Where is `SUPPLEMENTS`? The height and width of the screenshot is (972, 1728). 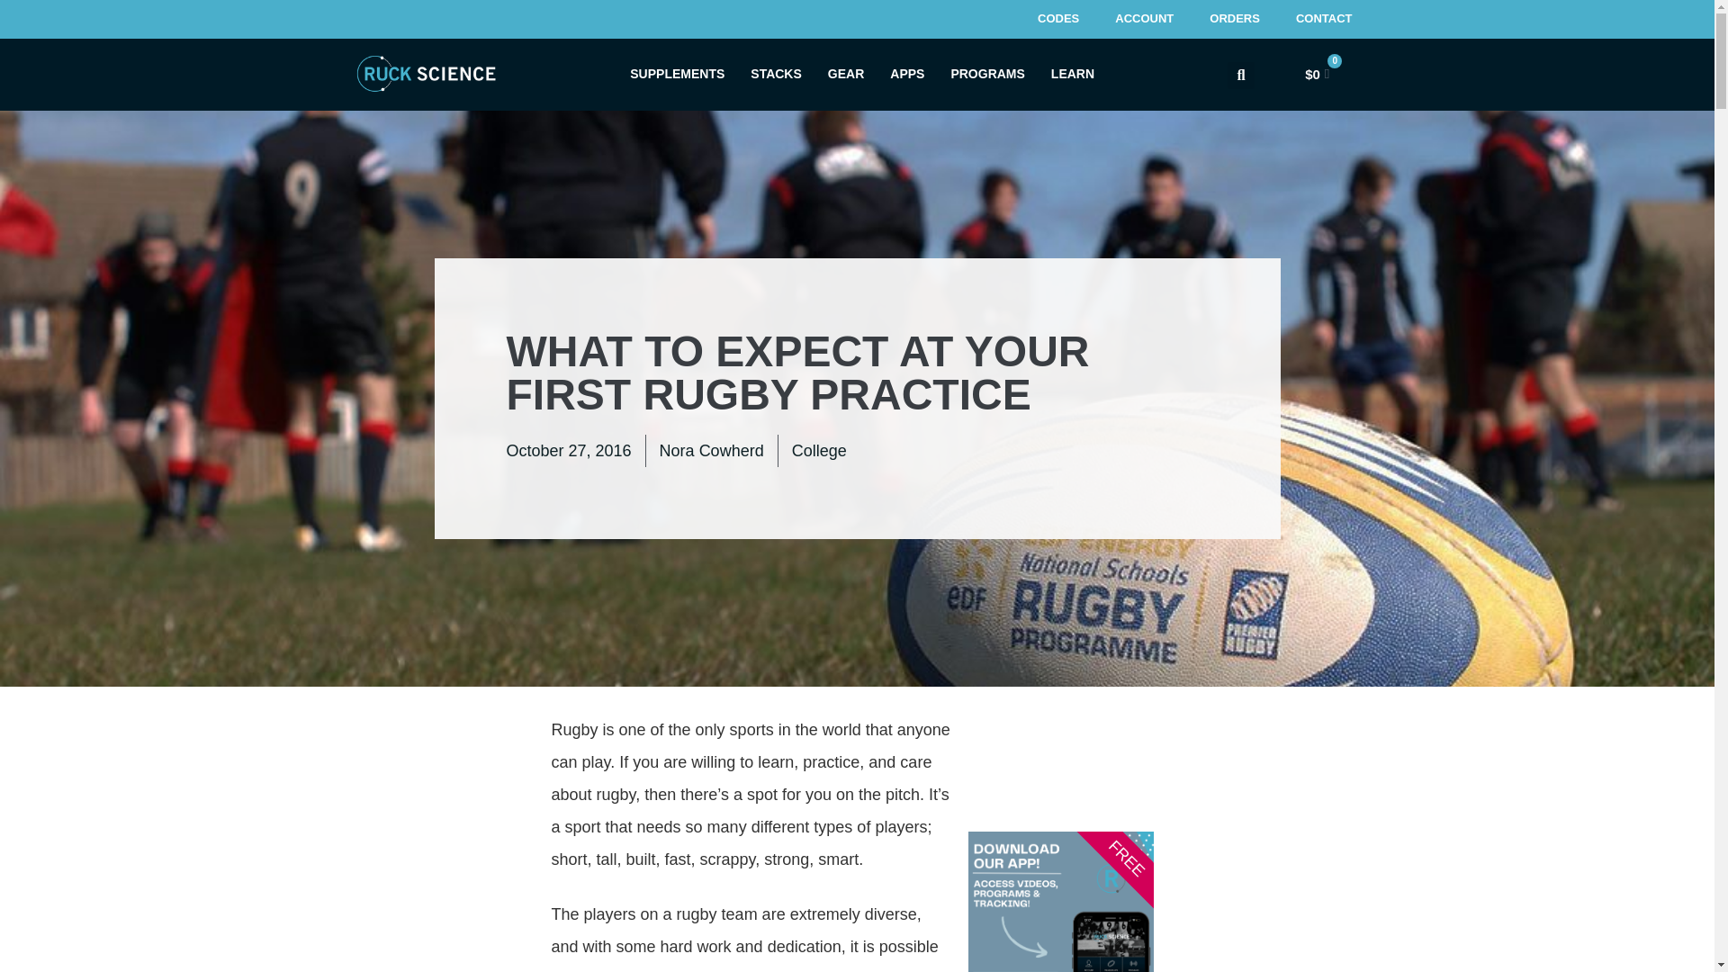
SUPPLEMENTS is located at coordinates (677, 74).